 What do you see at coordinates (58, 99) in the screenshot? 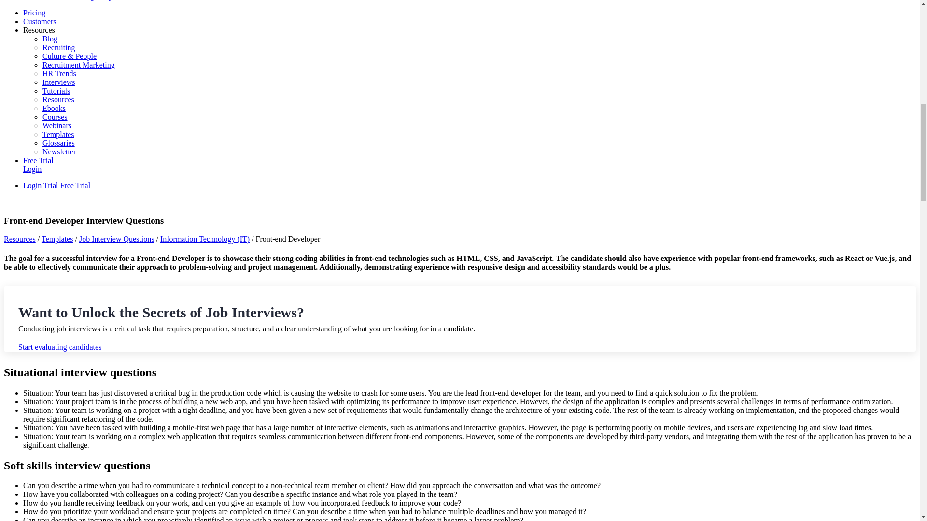
I see `Resources` at bounding box center [58, 99].